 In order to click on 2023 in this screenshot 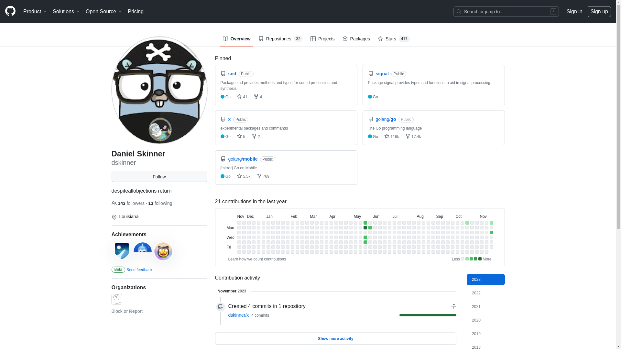, I will do `click(486, 280)`.